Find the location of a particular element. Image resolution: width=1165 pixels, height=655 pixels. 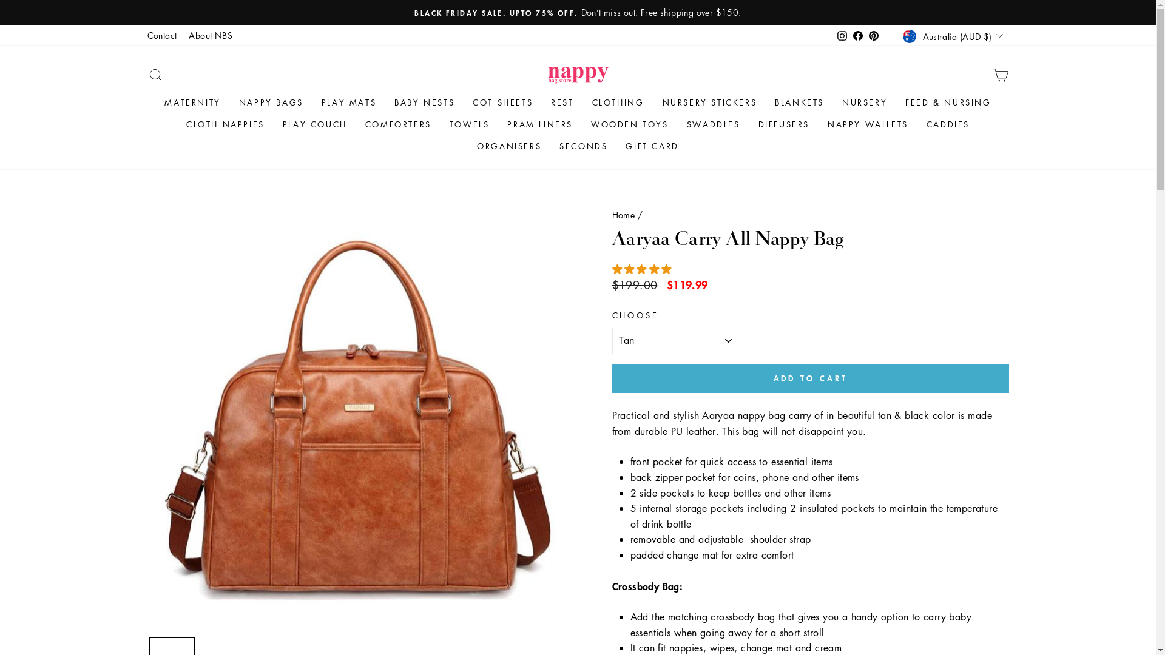

CADDIES is located at coordinates (948, 125).